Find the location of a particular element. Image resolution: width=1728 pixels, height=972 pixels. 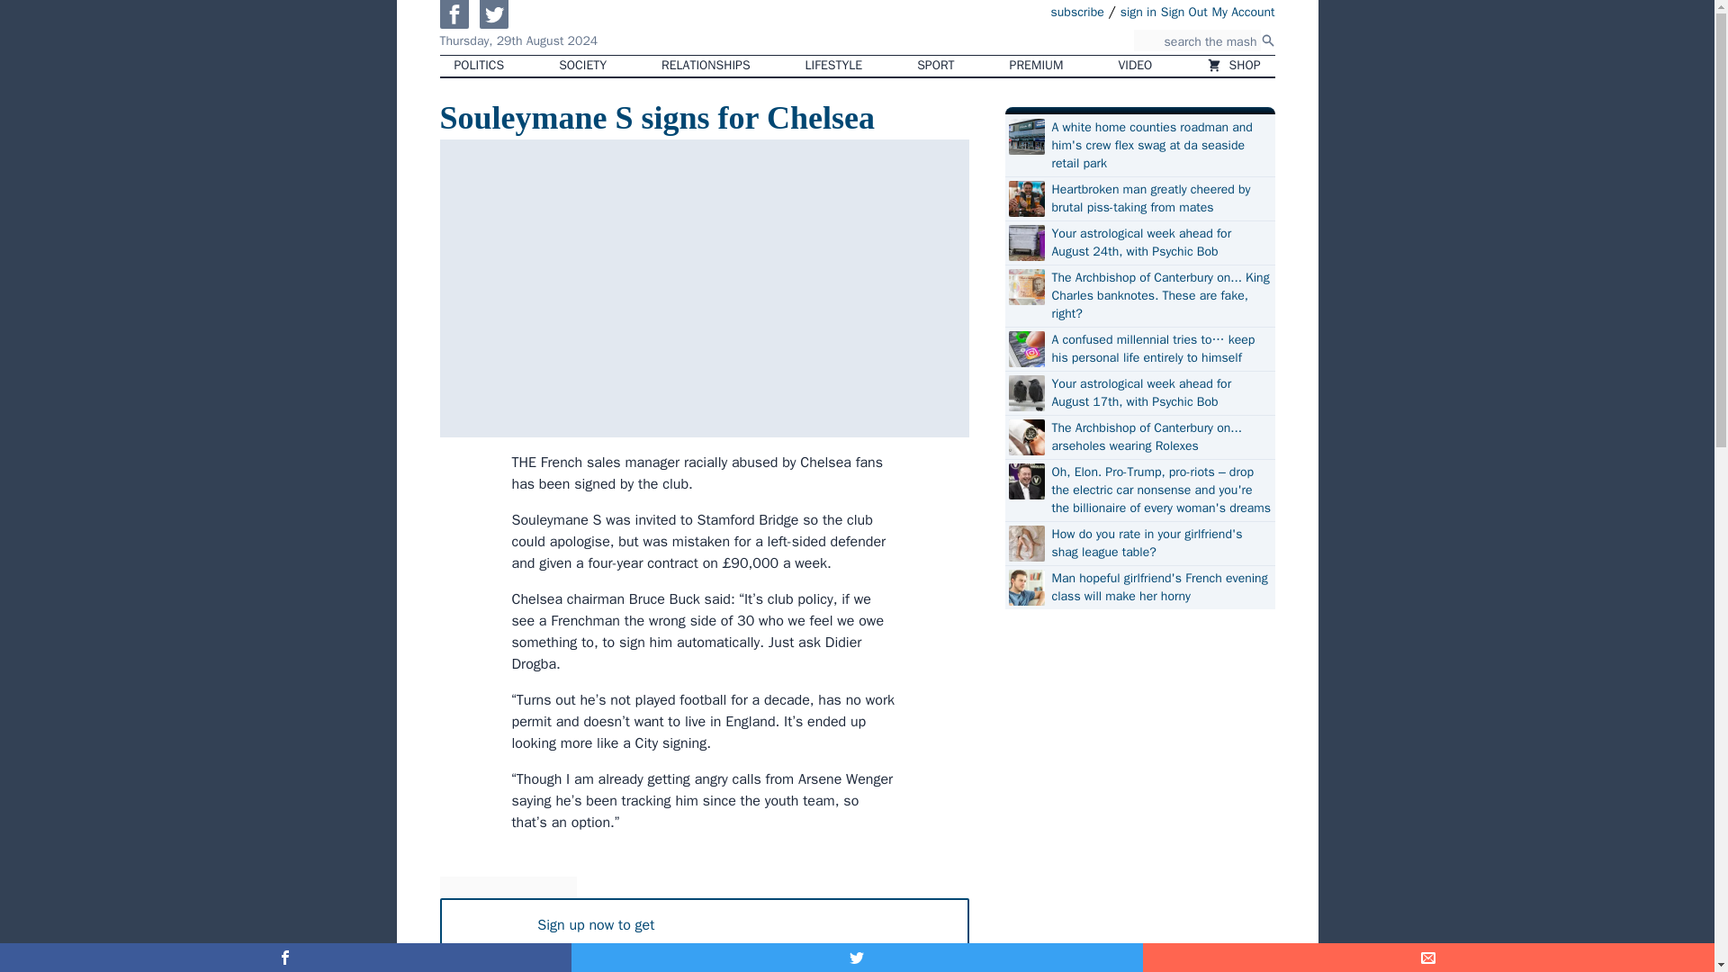

Sign Out is located at coordinates (1184, 11).